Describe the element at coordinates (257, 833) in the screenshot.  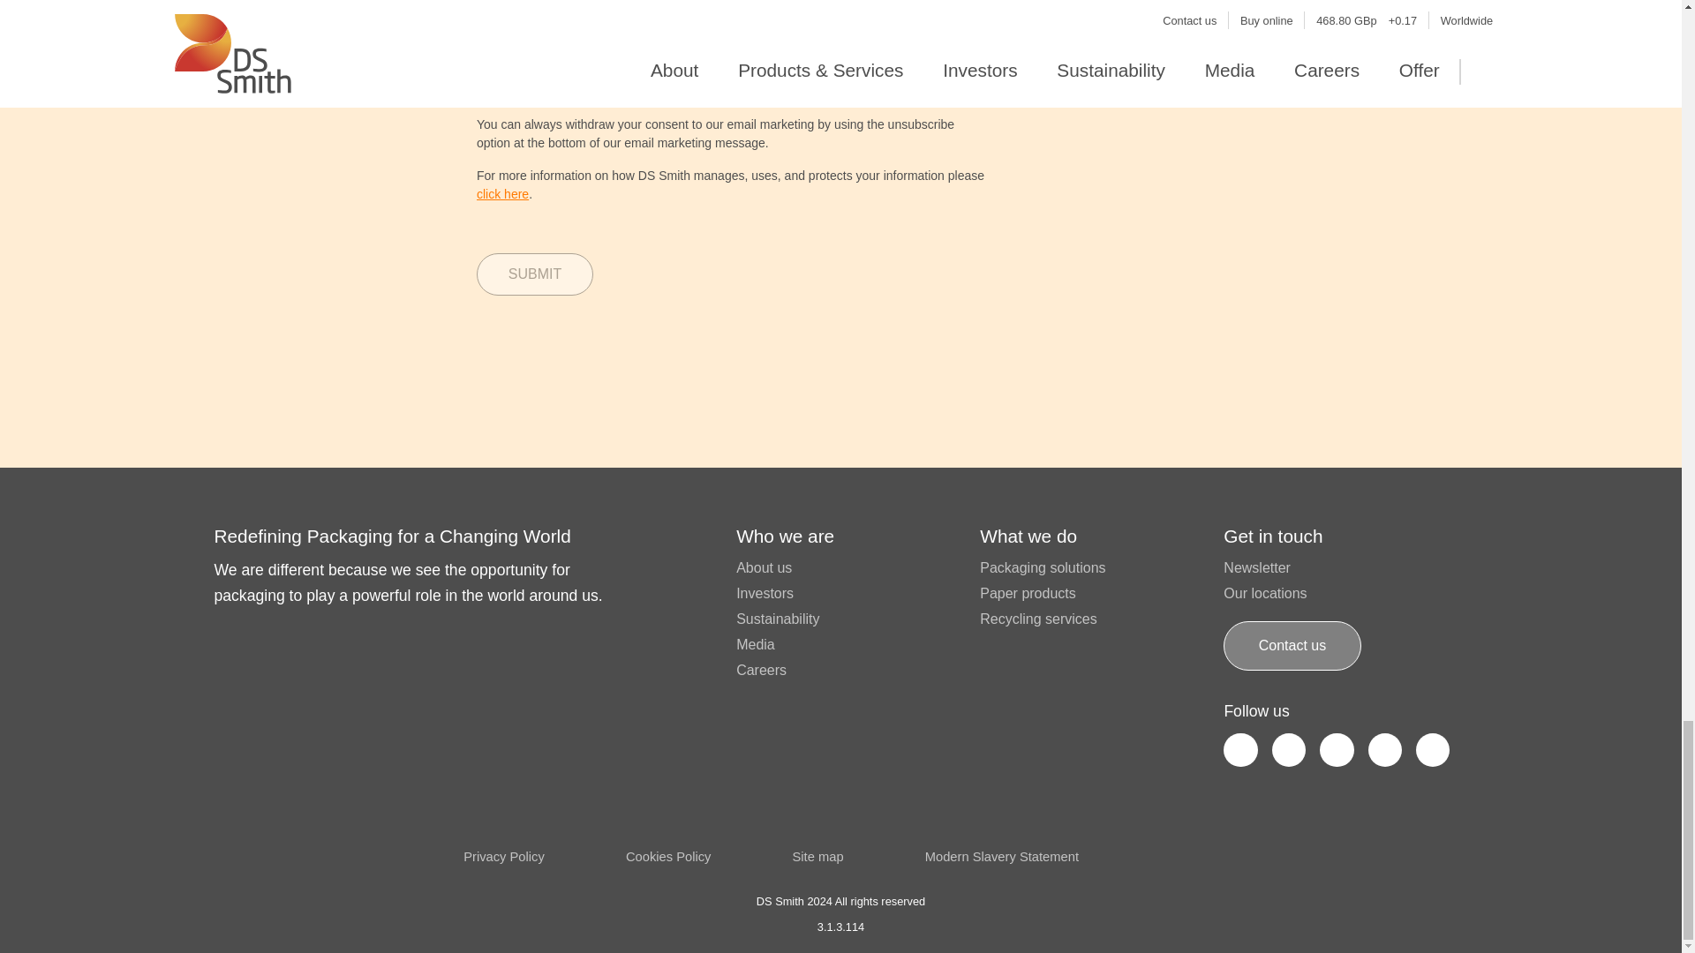
I see `DS Smith` at that location.